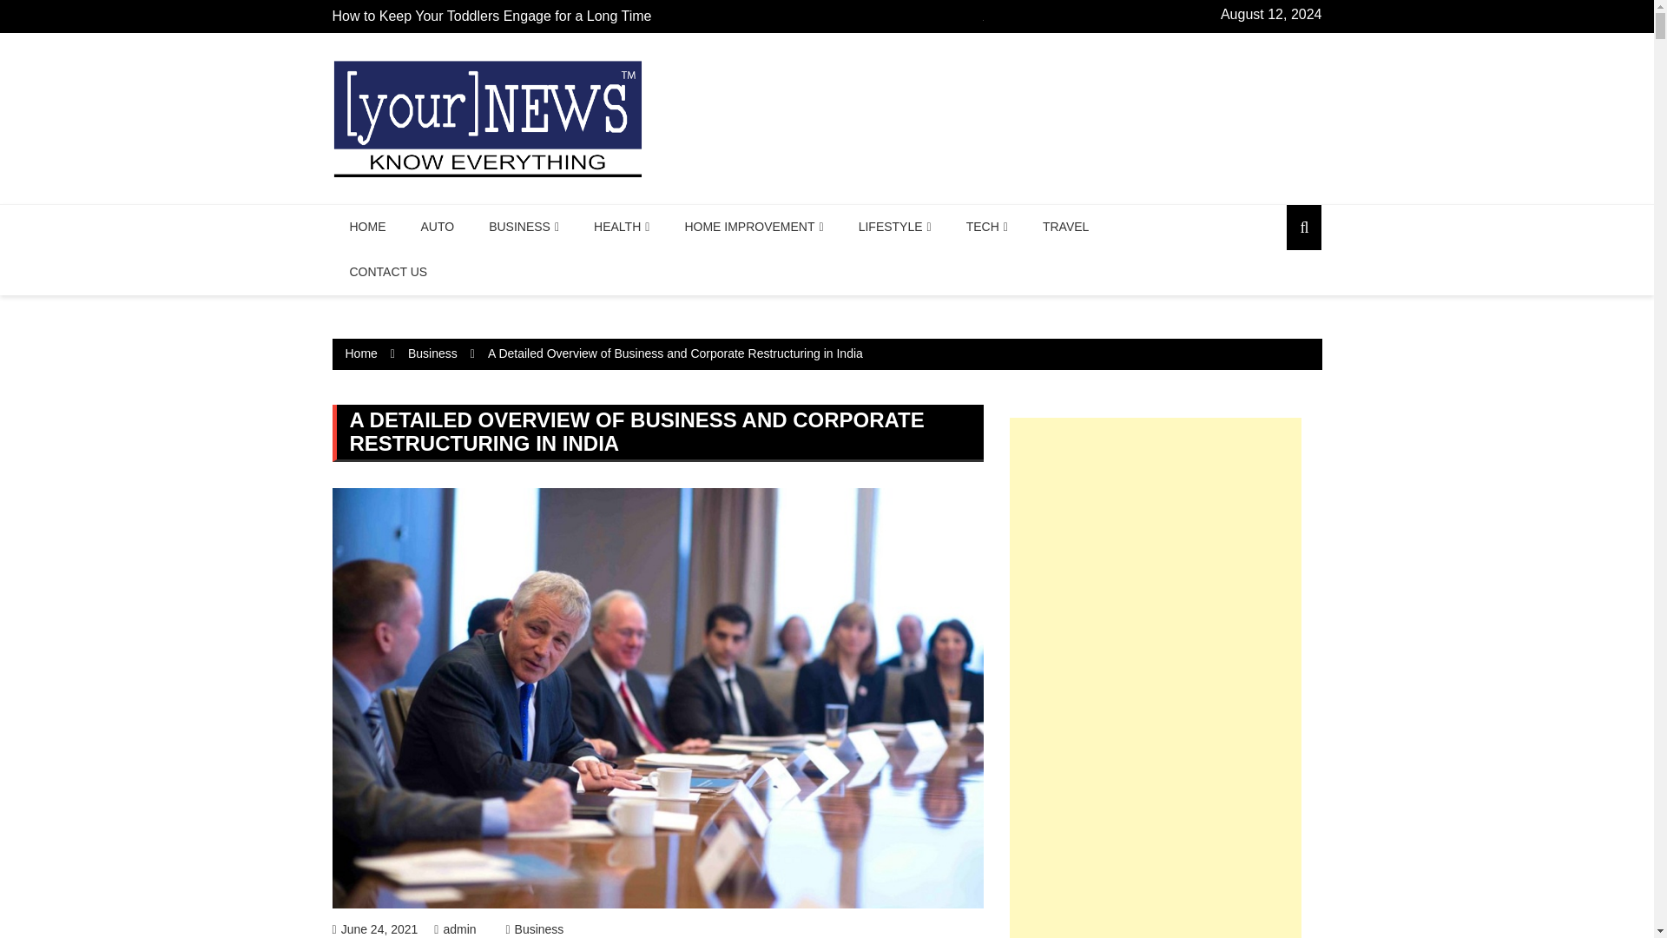  Describe the element at coordinates (622, 228) in the screenshot. I see `HEALTH` at that location.